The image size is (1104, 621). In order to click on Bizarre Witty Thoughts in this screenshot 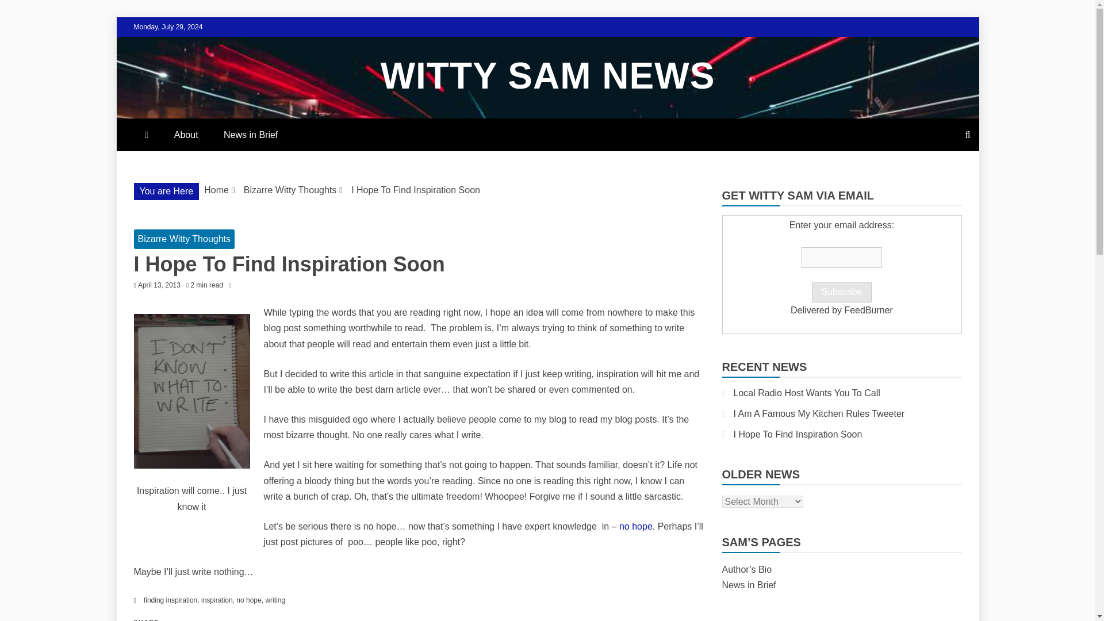, I will do `click(290, 190)`.